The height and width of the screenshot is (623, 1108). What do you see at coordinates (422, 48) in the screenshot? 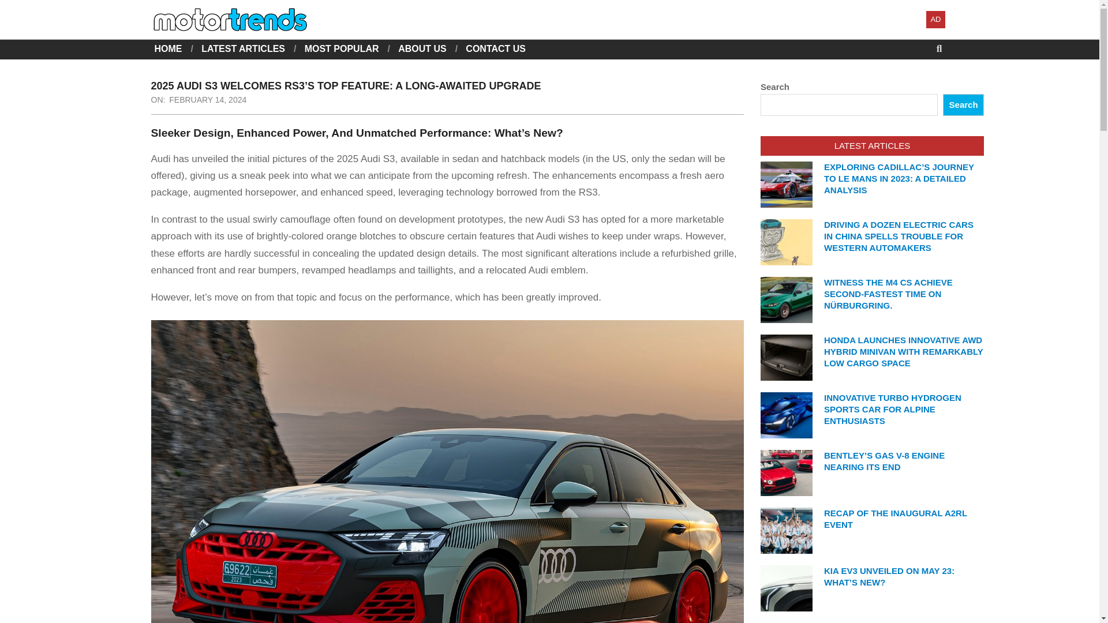
I see `ABOUT US` at bounding box center [422, 48].